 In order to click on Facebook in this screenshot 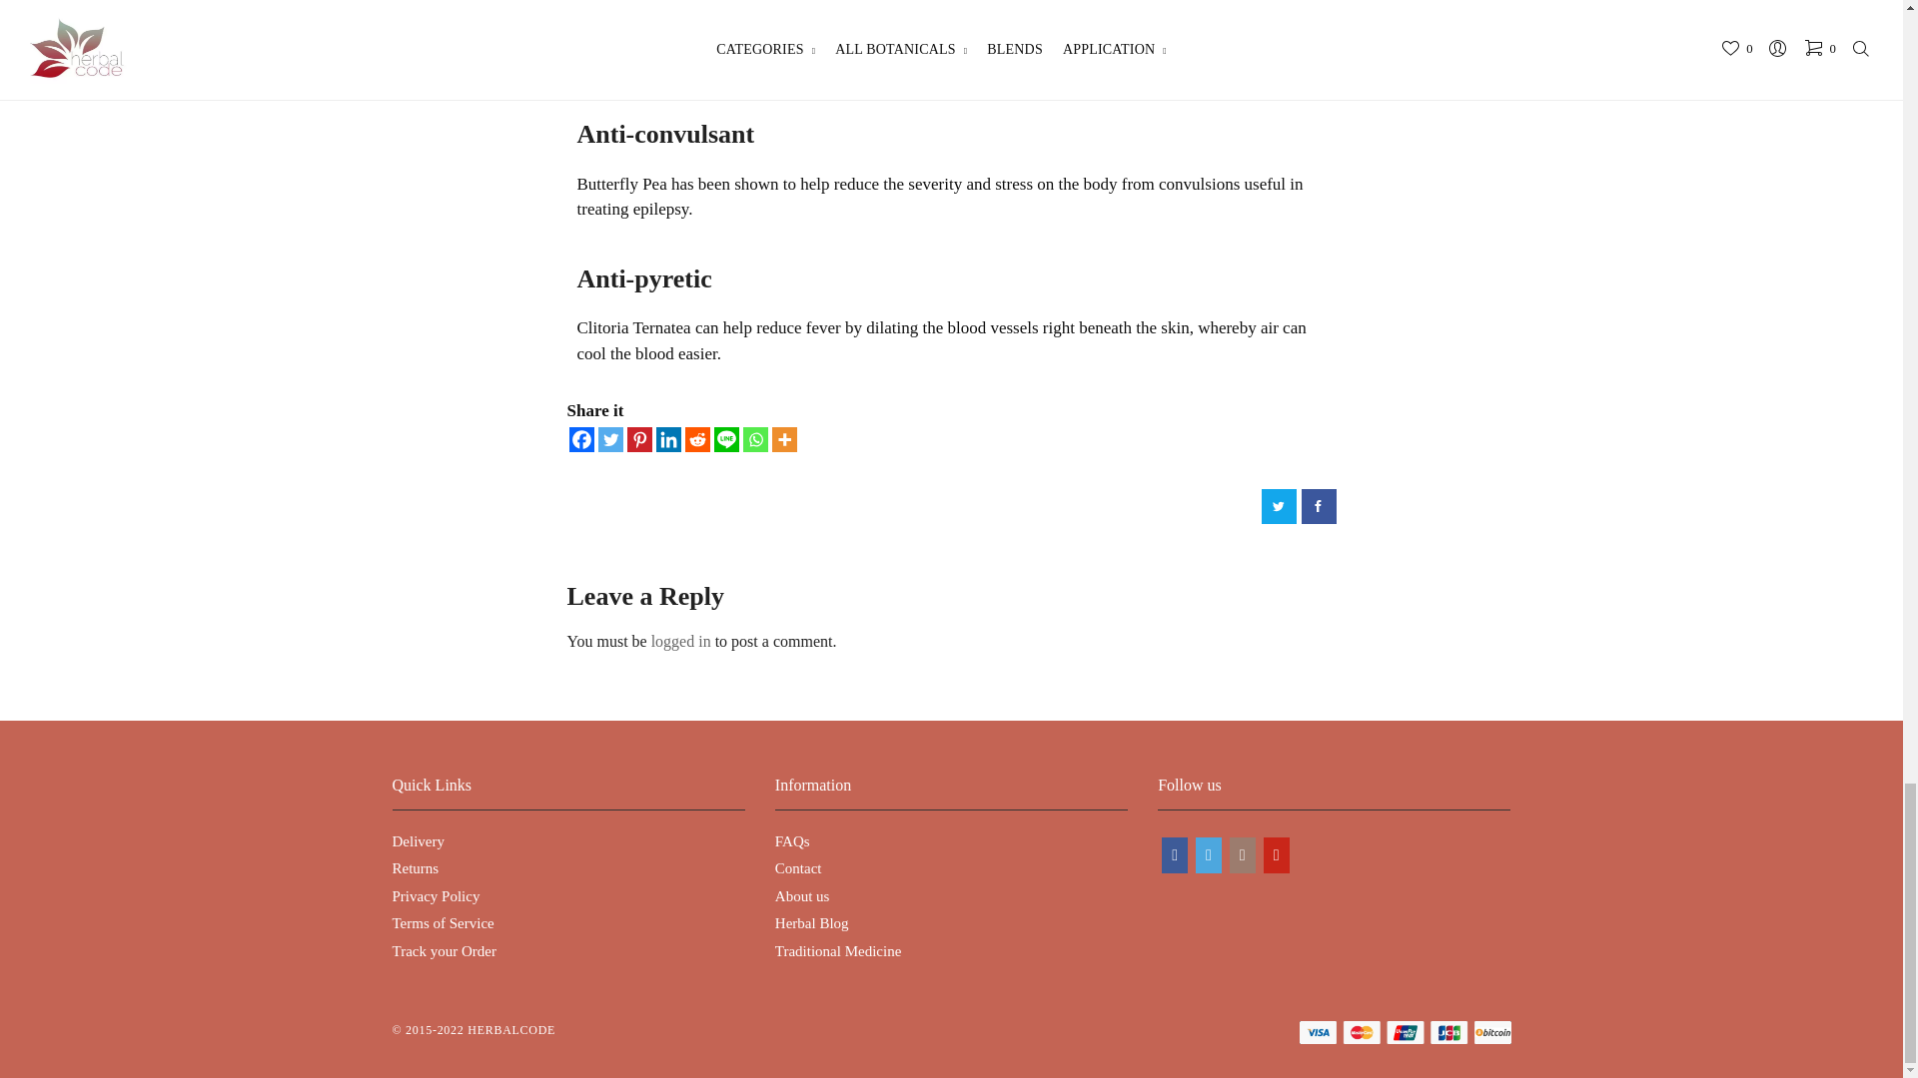, I will do `click(581, 439)`.